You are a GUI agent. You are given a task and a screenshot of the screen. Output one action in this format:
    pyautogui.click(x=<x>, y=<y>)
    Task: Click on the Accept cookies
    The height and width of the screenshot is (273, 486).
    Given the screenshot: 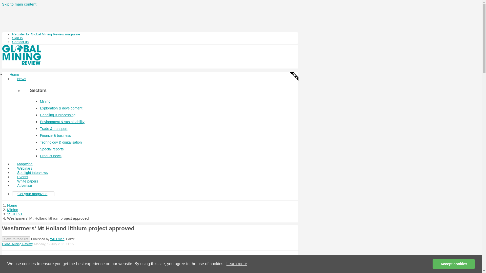 What is the action you would take?
    pyautogui.click(x=454, y=264)
    